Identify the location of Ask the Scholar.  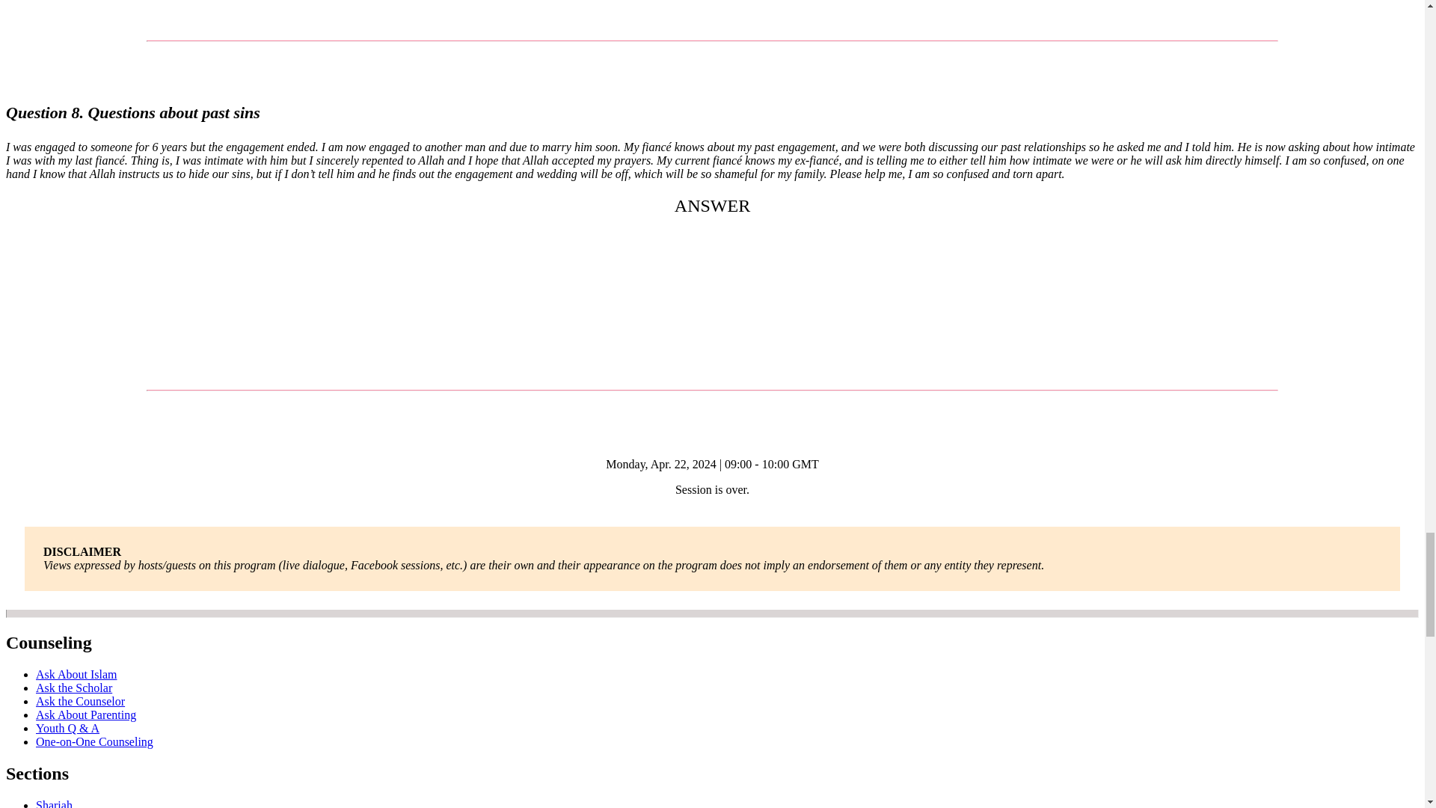
(73, 688).